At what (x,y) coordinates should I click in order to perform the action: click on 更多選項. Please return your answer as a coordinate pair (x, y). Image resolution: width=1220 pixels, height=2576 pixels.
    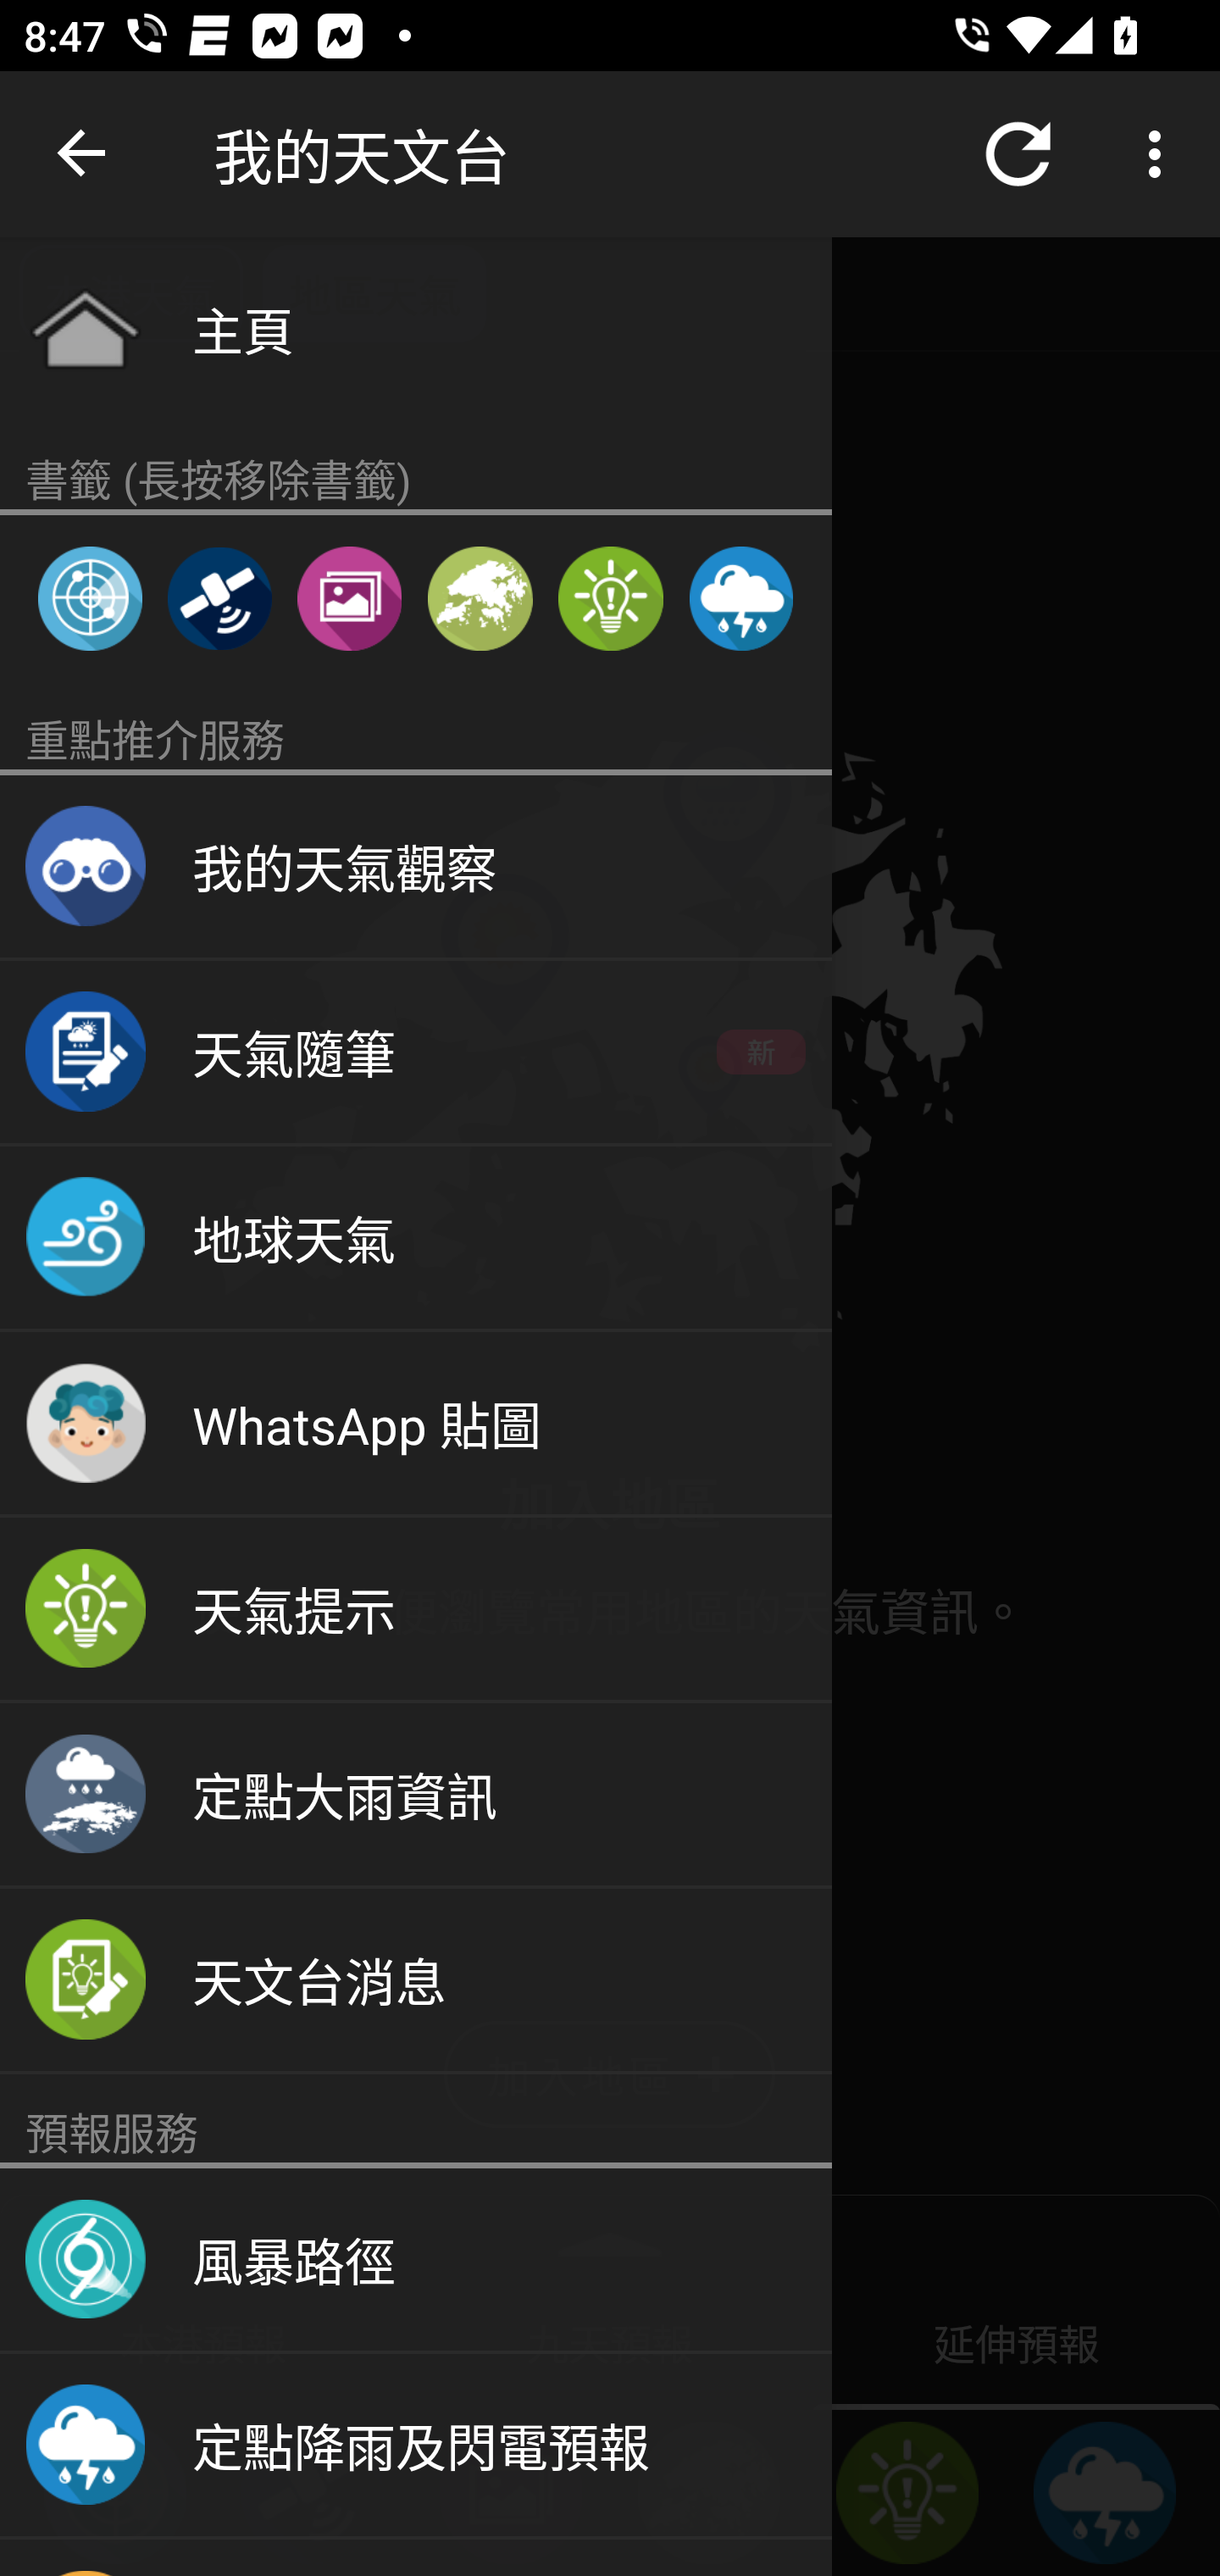
    Looking at the image, I should click on (1161, 154).